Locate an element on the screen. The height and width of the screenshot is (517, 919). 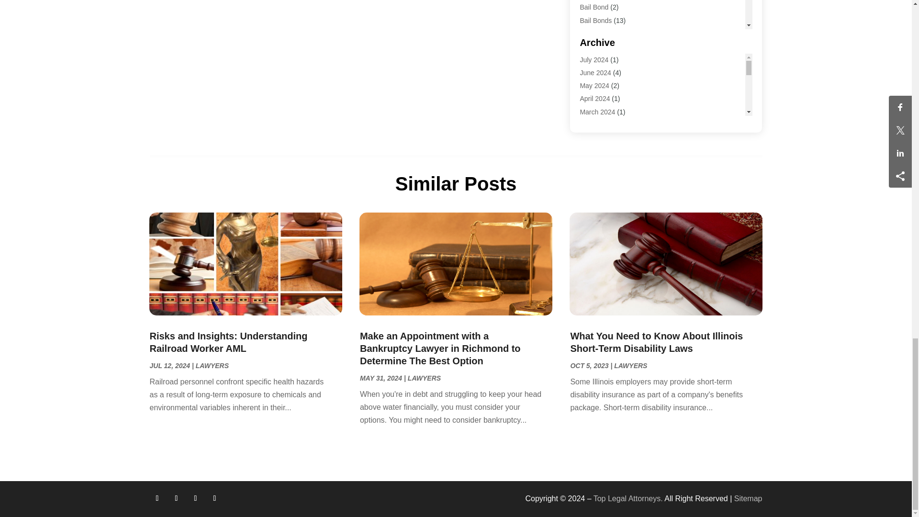
Follow on Youtube is located at coordinates (214, 498).